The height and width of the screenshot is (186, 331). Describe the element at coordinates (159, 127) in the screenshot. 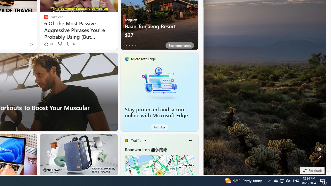

I see `Try Edge` at that location.